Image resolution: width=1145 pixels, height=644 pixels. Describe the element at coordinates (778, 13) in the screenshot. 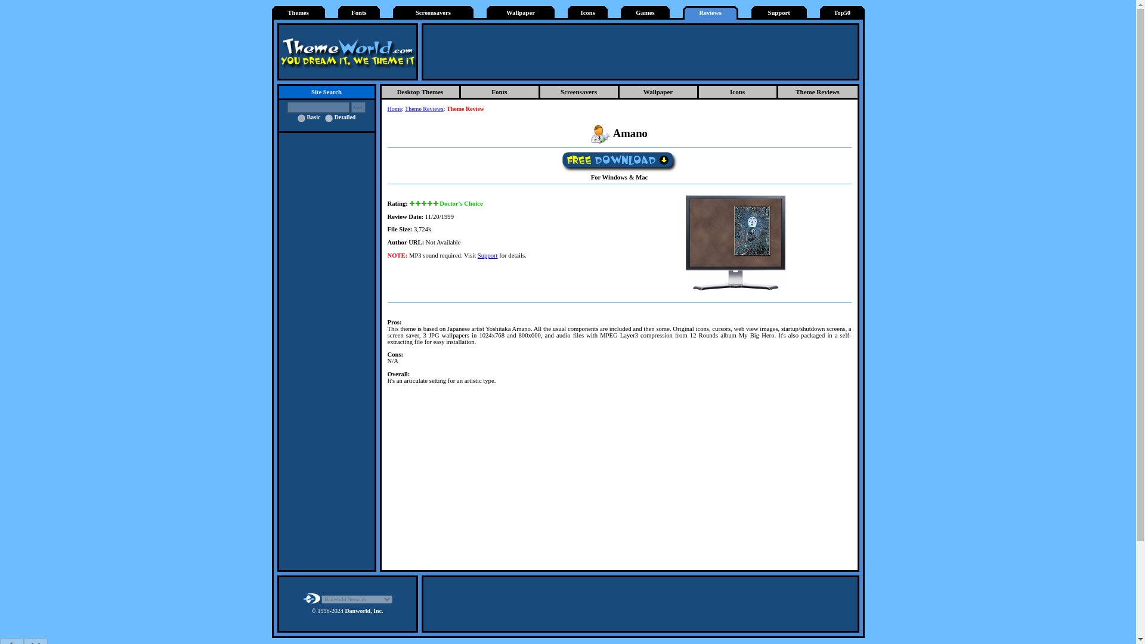

I see `Support` at that location.